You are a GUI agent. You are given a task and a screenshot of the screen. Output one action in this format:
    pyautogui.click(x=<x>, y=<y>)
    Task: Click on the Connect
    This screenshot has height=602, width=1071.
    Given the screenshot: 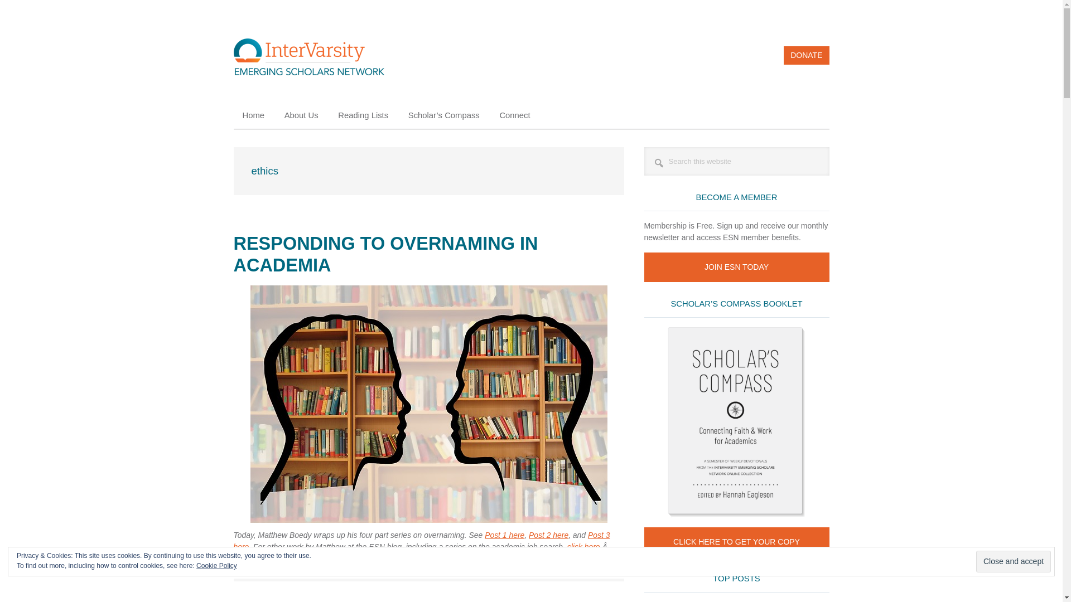 What is the action you would take?
    pyautogui.click(x=514, y=115)
    